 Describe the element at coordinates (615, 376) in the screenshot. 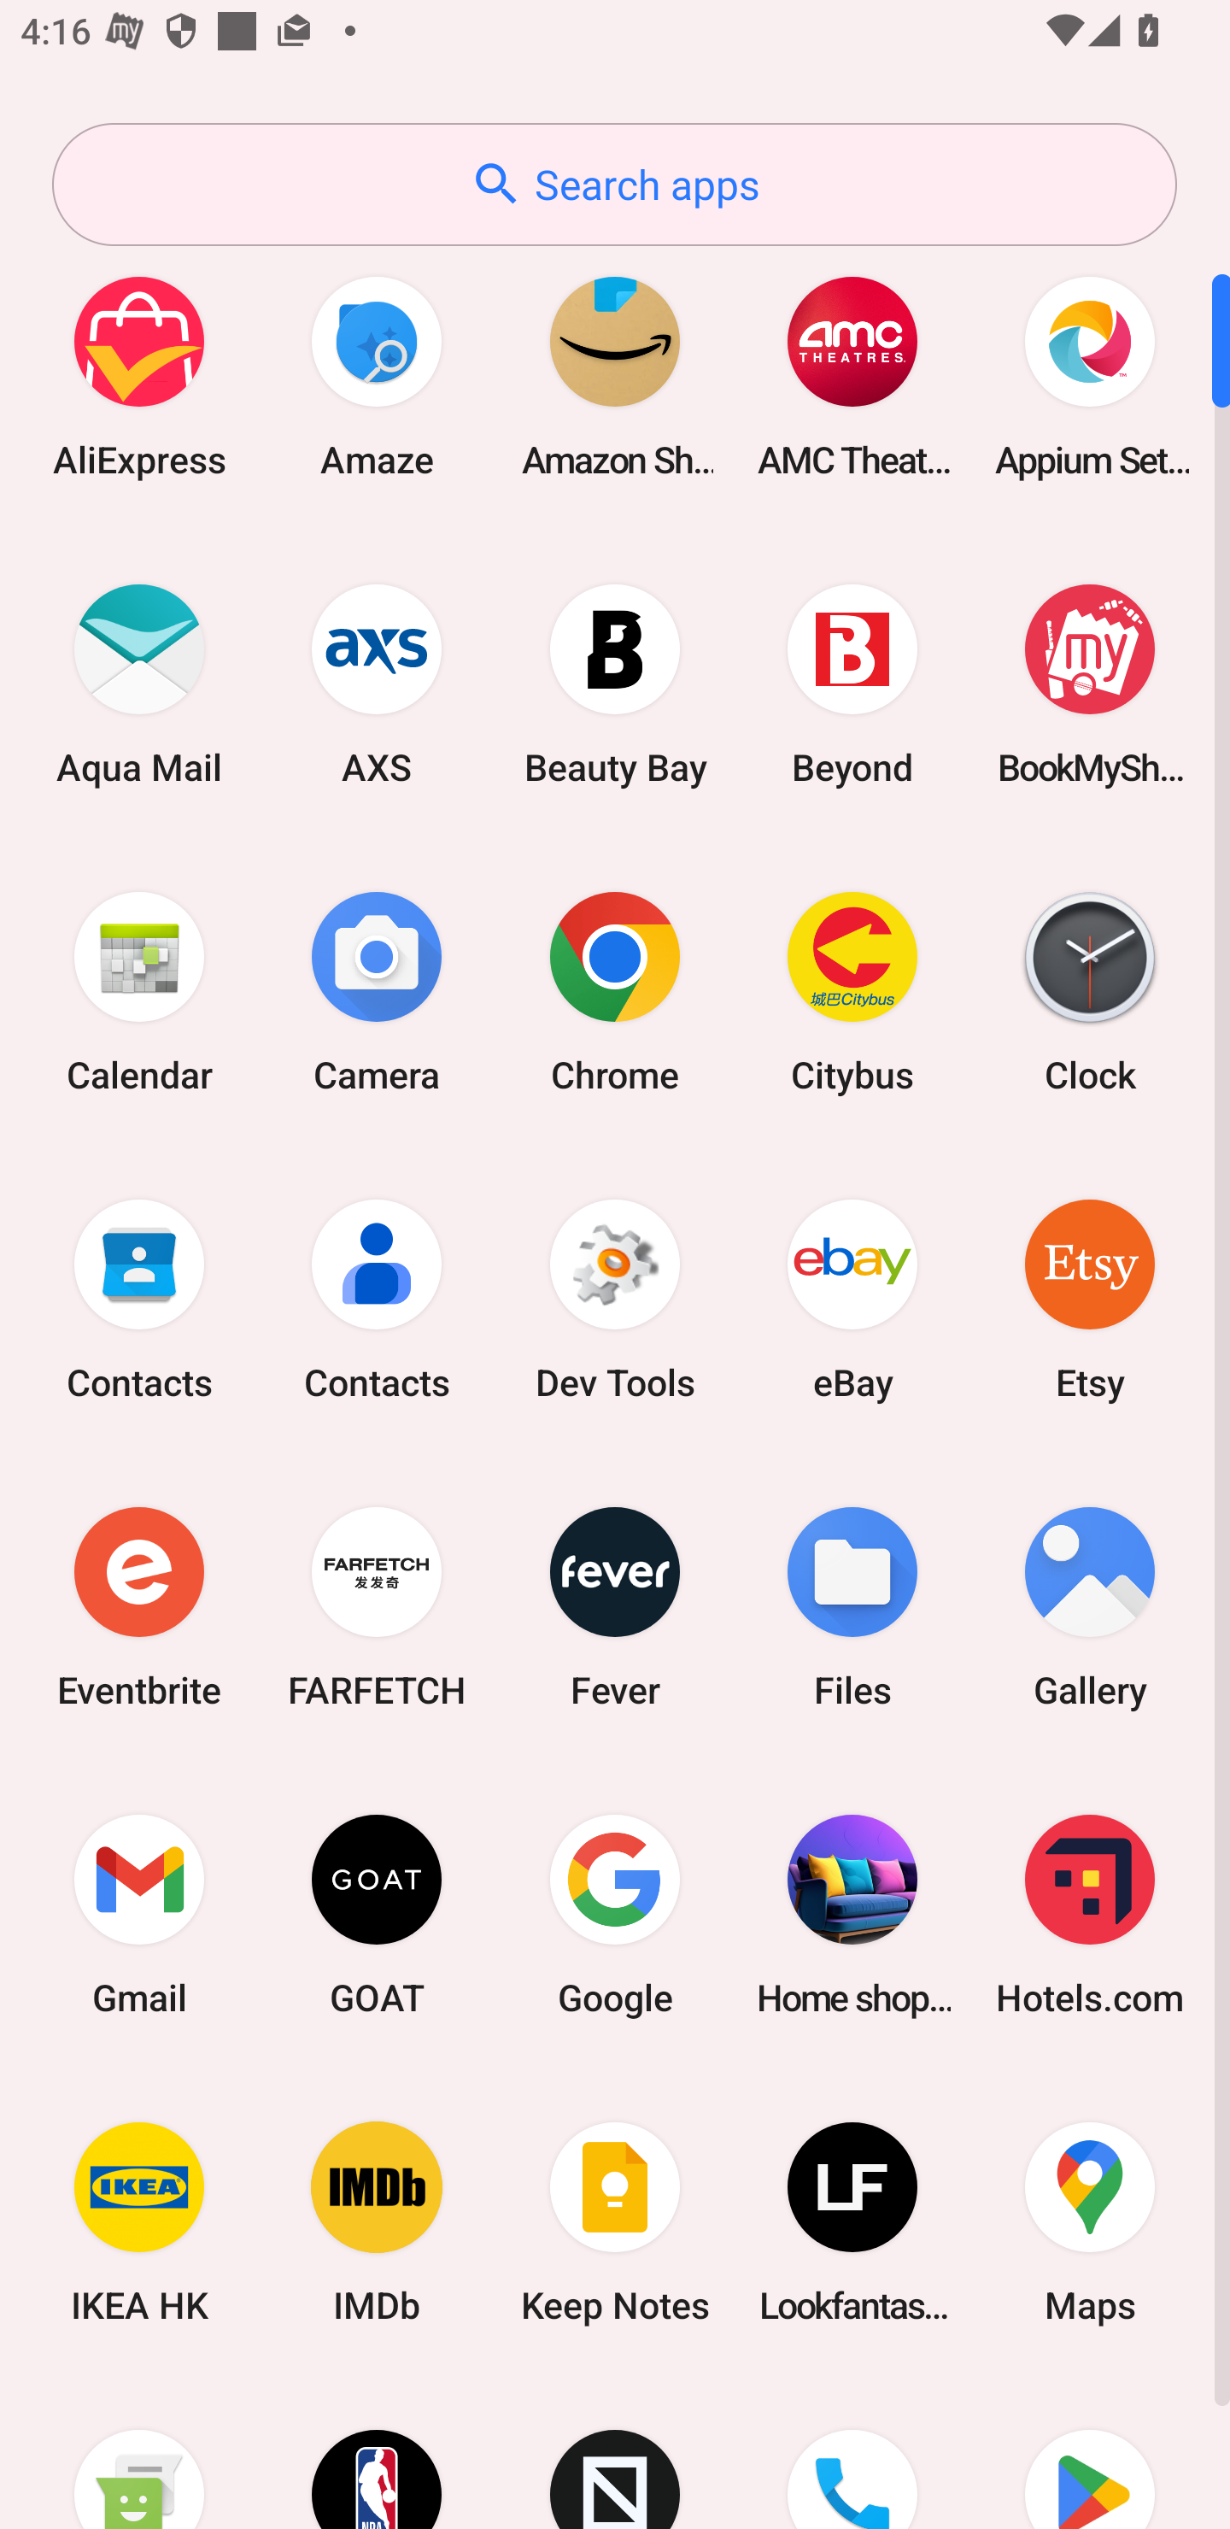

I see `Amazon Shopping` at that location.